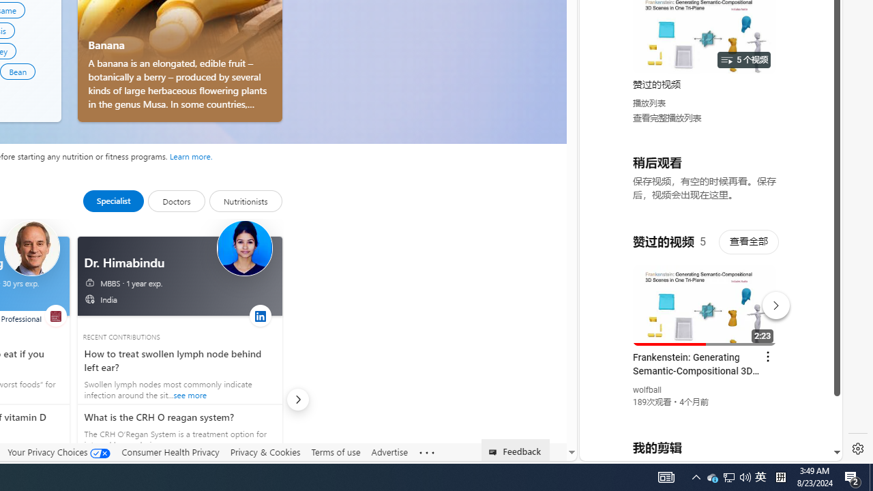  I want to click on Your Privacy Choices, so click(59, 452).